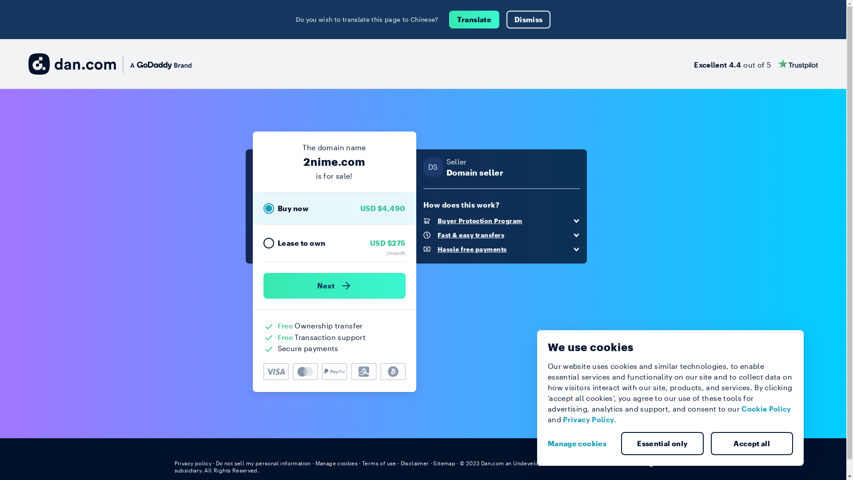 This screenshot has height=480, width=853. What do you see at coordinates (334, 286) in the screenshot?
I see `Next
)` at bounding box center [334, 286].